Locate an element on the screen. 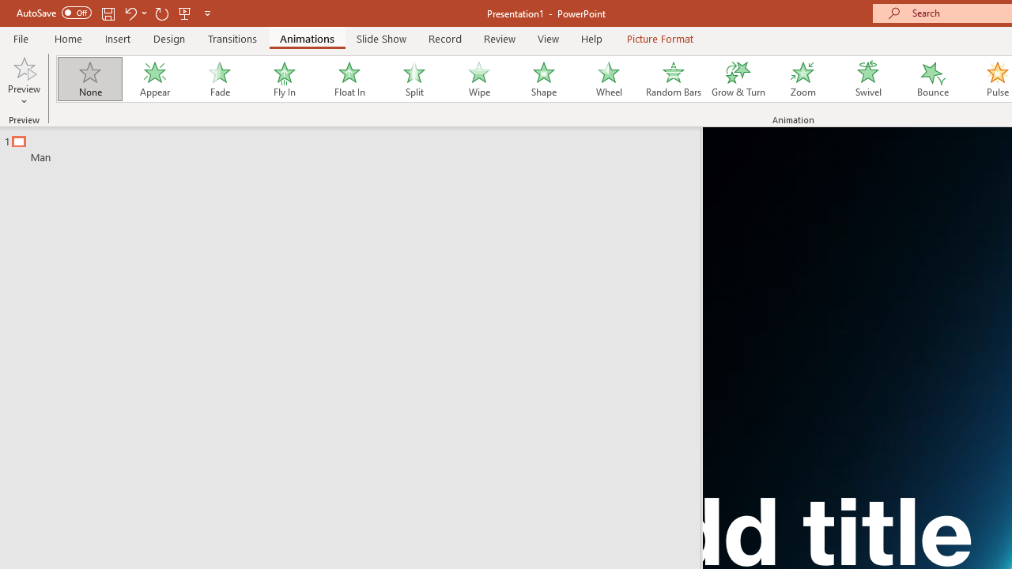 The image size is (1012, 569). Fly In is located at coordinates (284, 79).